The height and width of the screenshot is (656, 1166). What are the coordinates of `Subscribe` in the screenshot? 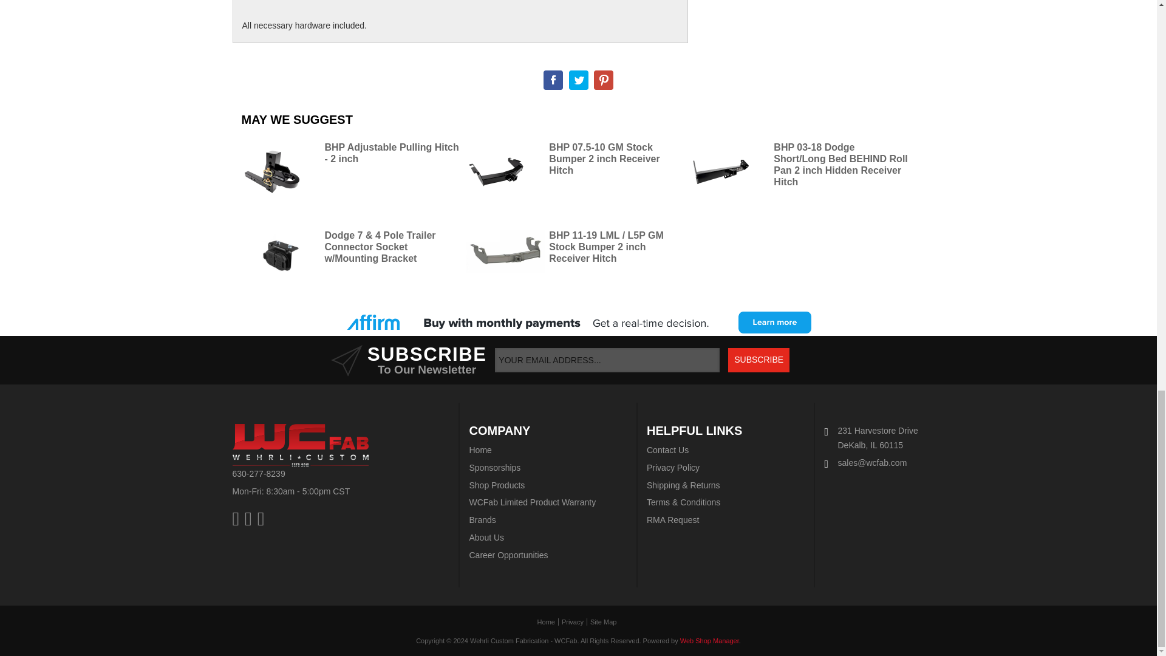 It's located at (758, 360).